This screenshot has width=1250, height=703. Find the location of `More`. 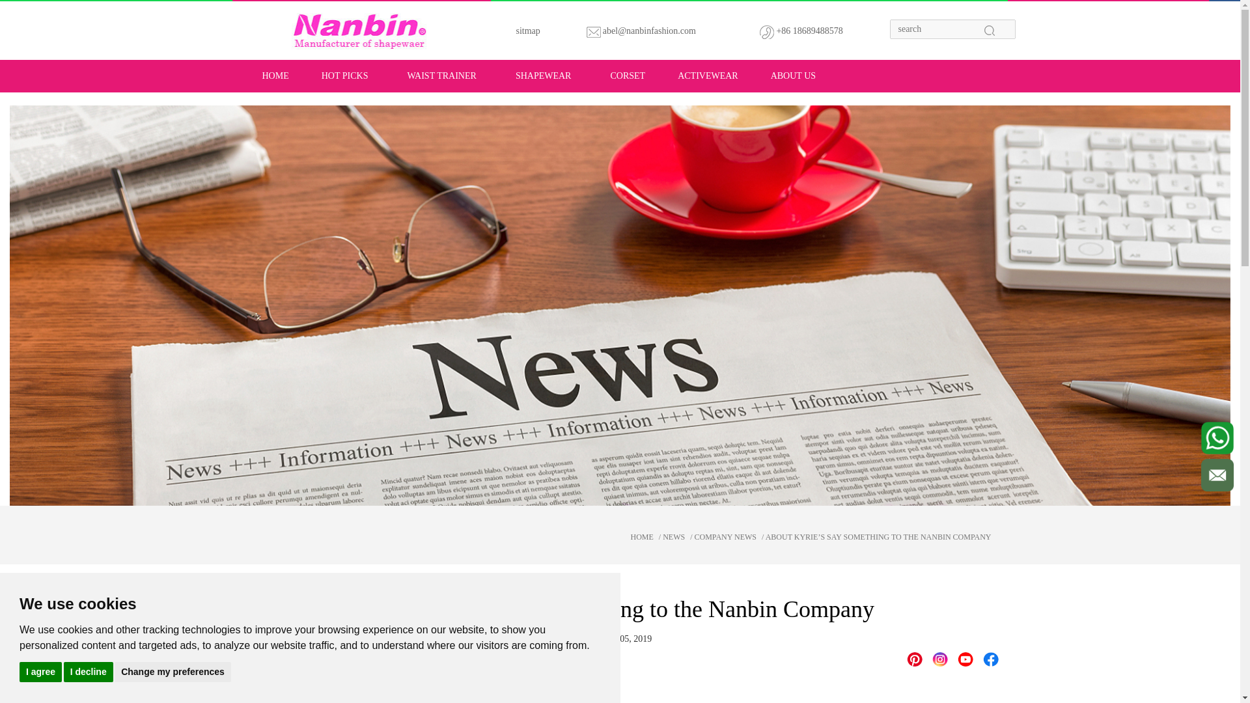

More is located at coordinates (914, 659).